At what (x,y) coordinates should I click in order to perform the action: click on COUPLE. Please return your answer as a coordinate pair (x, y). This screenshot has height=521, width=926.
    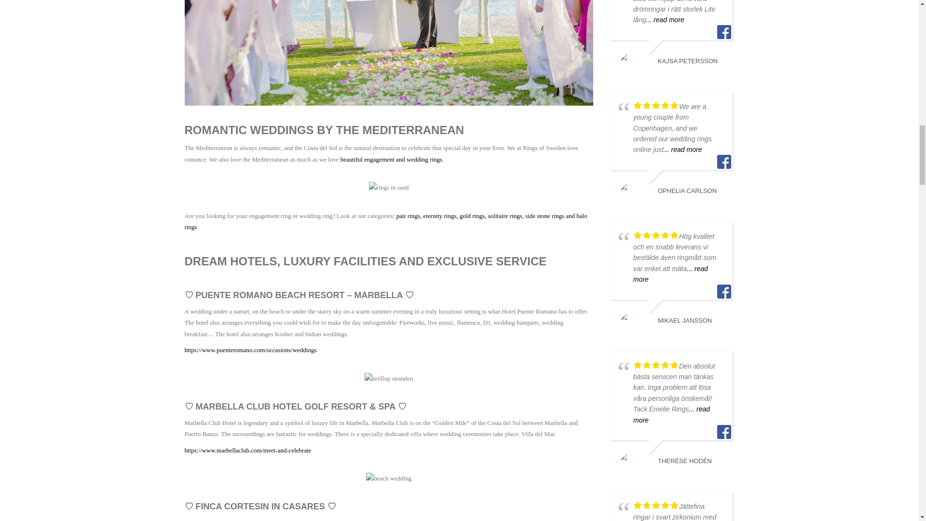
    Looking at the image, I should click on (388, 479).